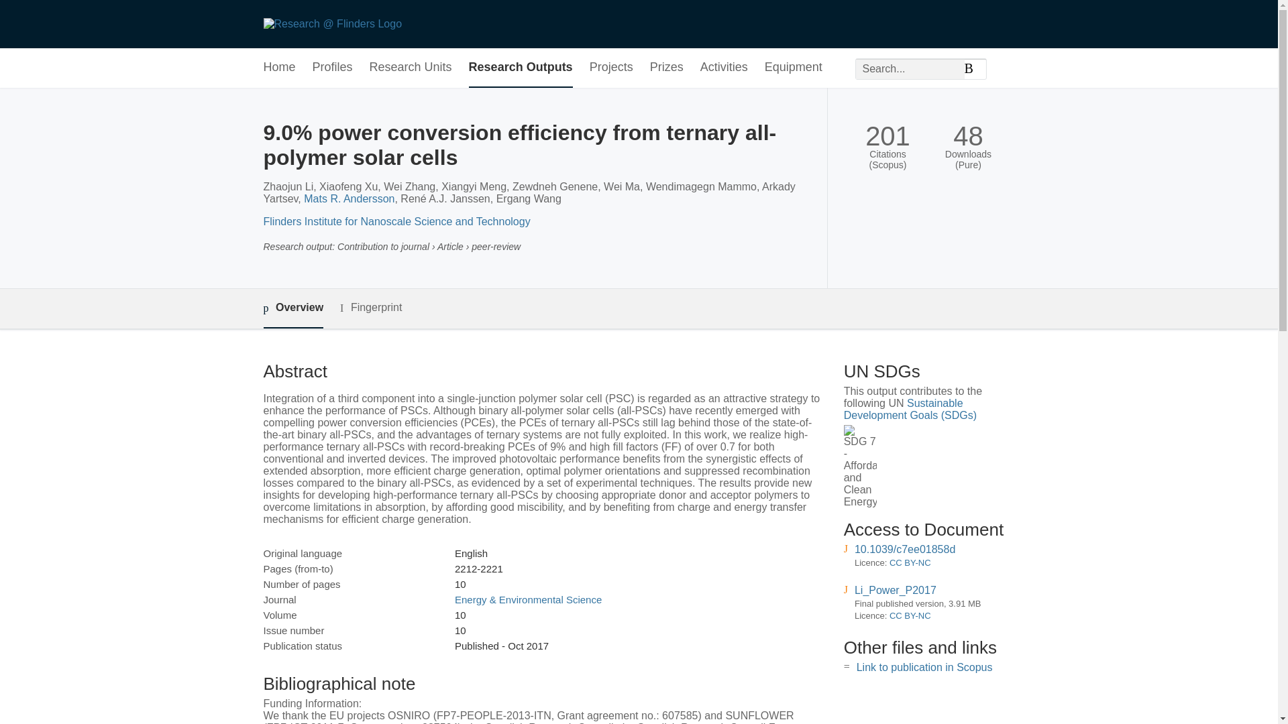  What do you see at coordinates (292, 308) in the screenshot?
I see `Overview` at bounding box center [292, 308].